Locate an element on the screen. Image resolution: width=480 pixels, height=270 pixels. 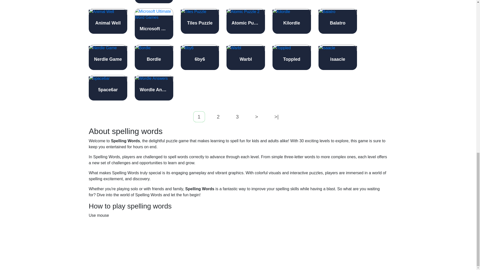
Play Animal Well is located at coordinates (108, 21).